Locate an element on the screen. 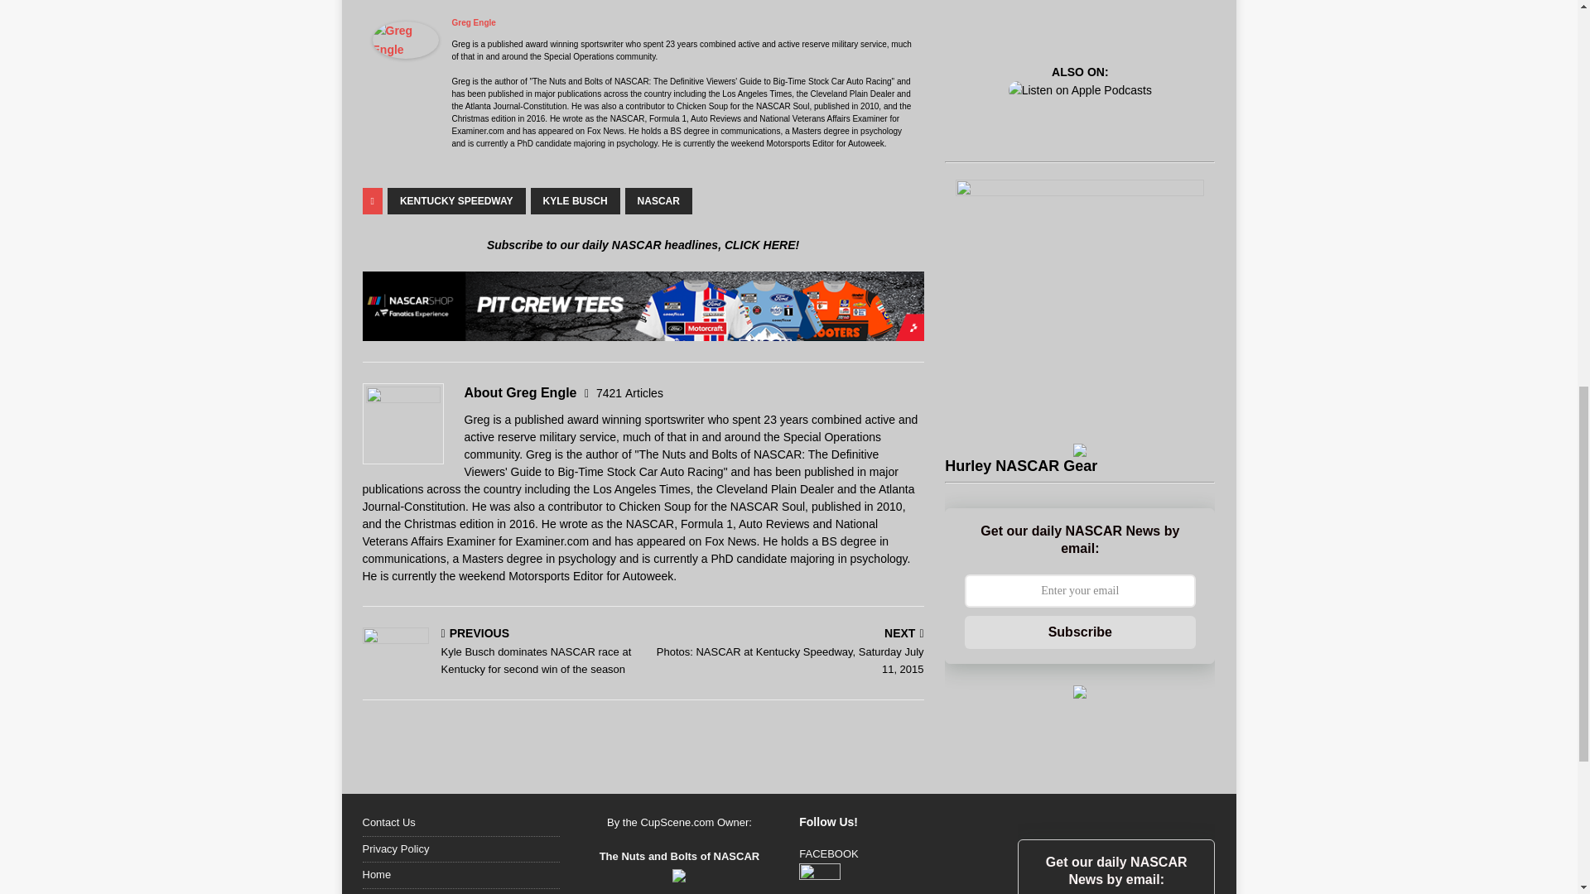 Image resolution: width=1590 pixels, height=894 pixels. Subscribe to our daily NASCAR headlines, CLICK HERE! is located at coordinates (643, 245).